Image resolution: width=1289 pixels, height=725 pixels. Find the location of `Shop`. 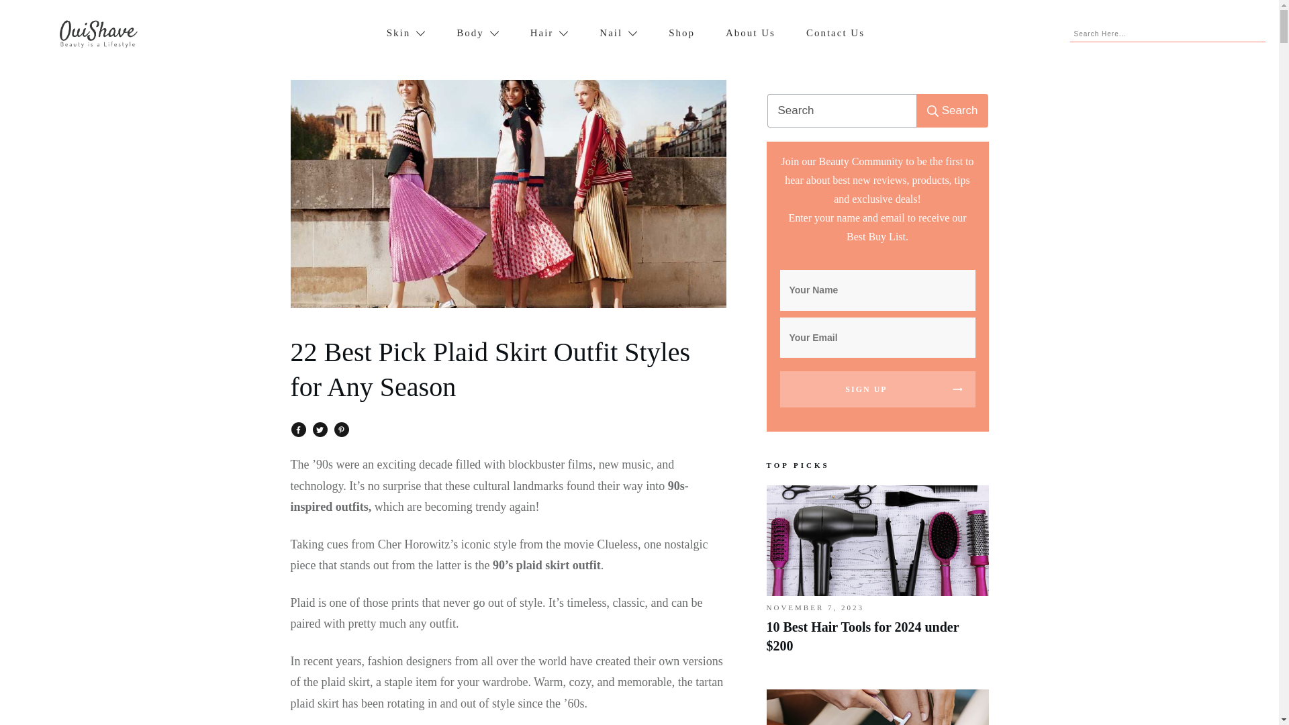

Shop is located at coordinates (681, 34).